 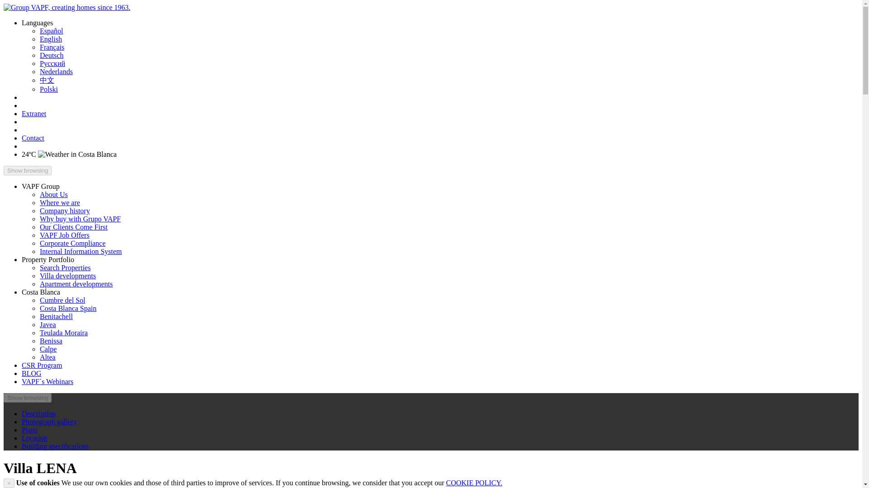 What do you see at coordinates (65, 211) in the screenshot?
I see `Company history` at bounding box center [65, 211].